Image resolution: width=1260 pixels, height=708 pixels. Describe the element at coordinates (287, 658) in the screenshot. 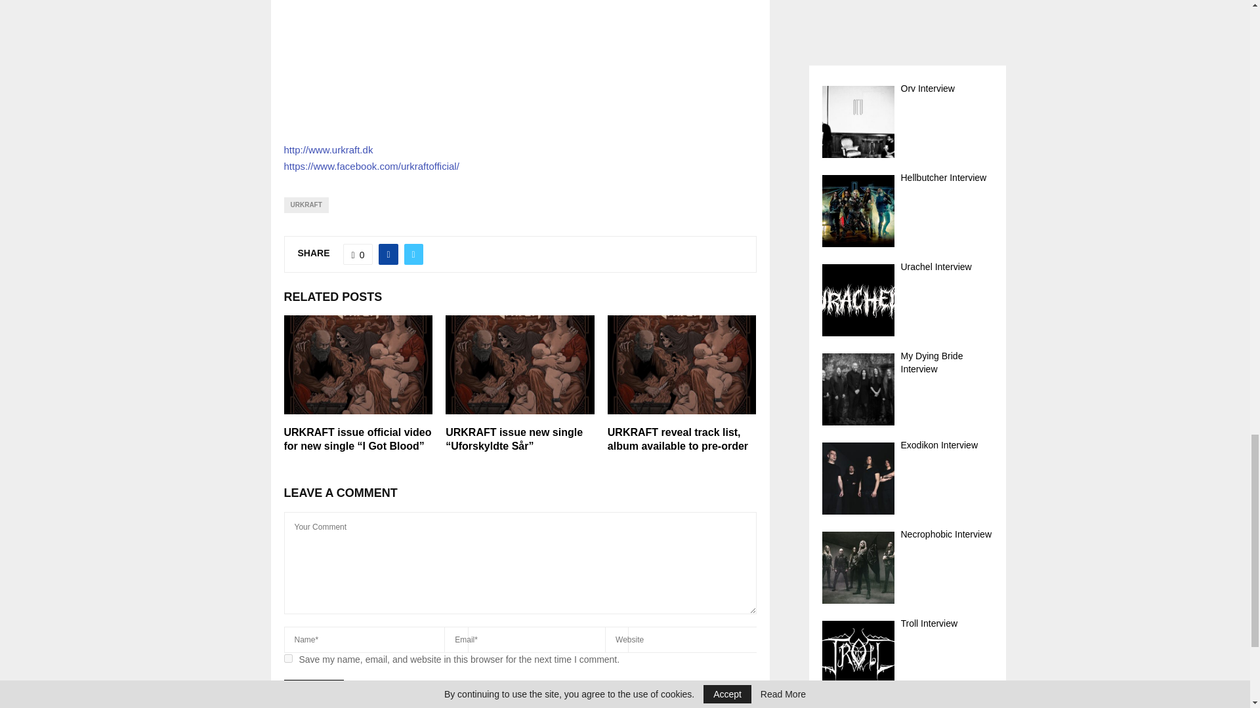

I see `yes` at that location.